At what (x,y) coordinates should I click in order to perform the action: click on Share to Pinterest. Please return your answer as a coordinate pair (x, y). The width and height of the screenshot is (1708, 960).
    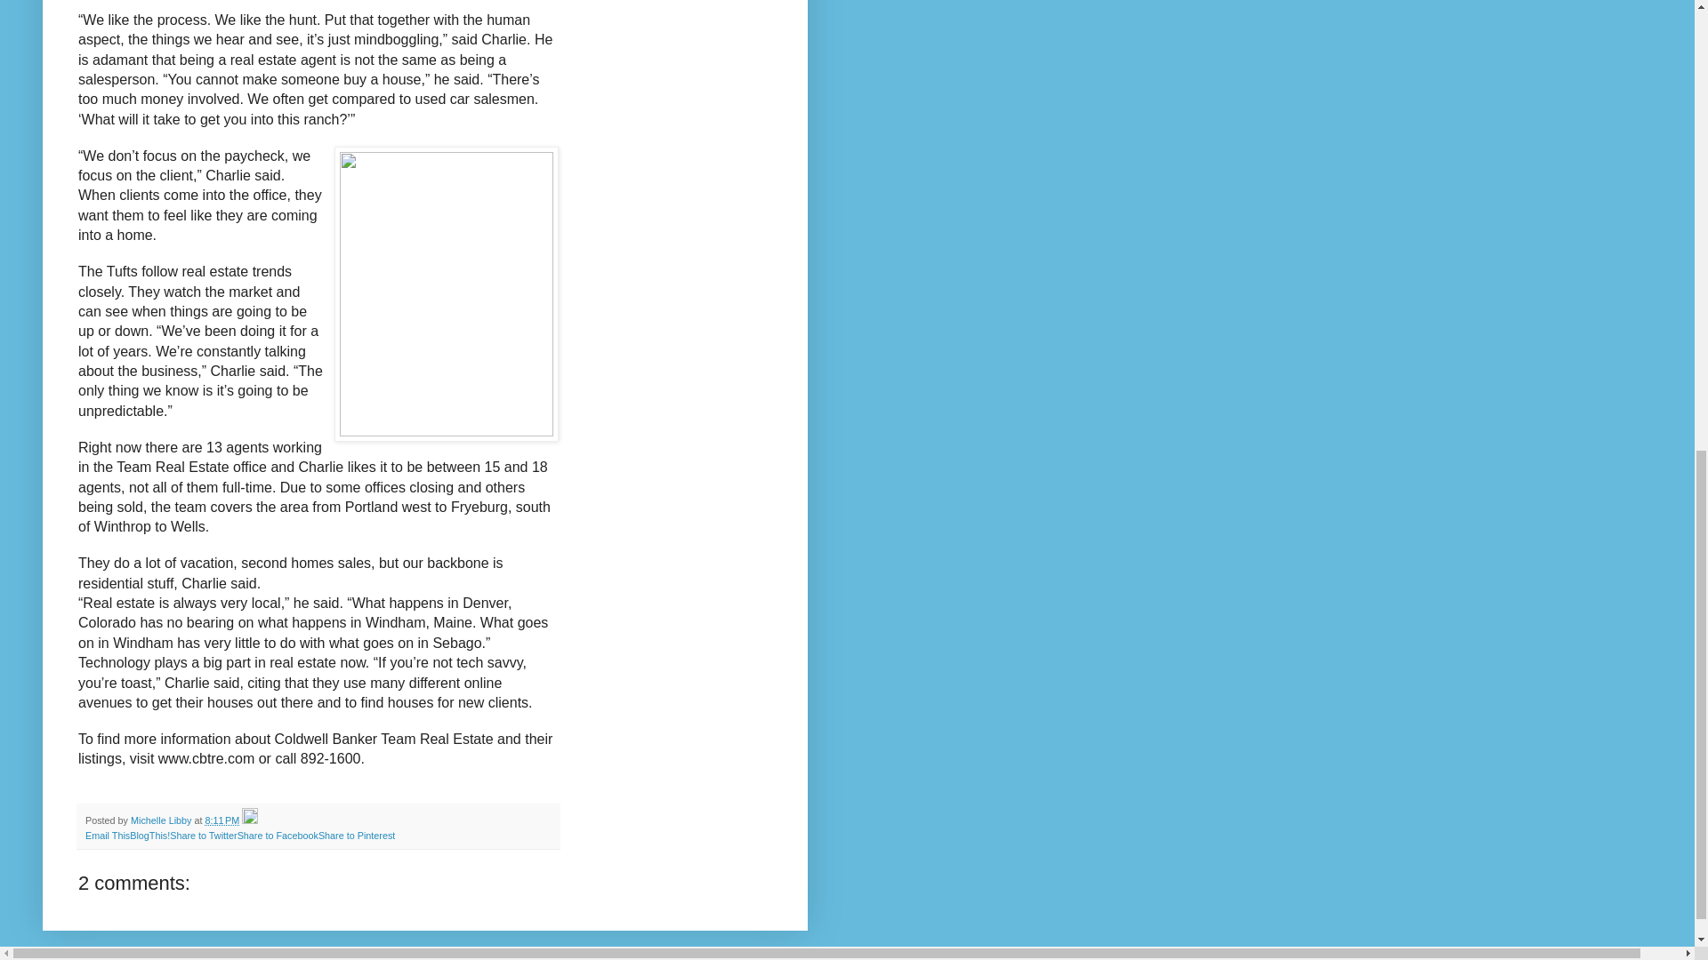
    Looking at the image, I should click on (356, 836).